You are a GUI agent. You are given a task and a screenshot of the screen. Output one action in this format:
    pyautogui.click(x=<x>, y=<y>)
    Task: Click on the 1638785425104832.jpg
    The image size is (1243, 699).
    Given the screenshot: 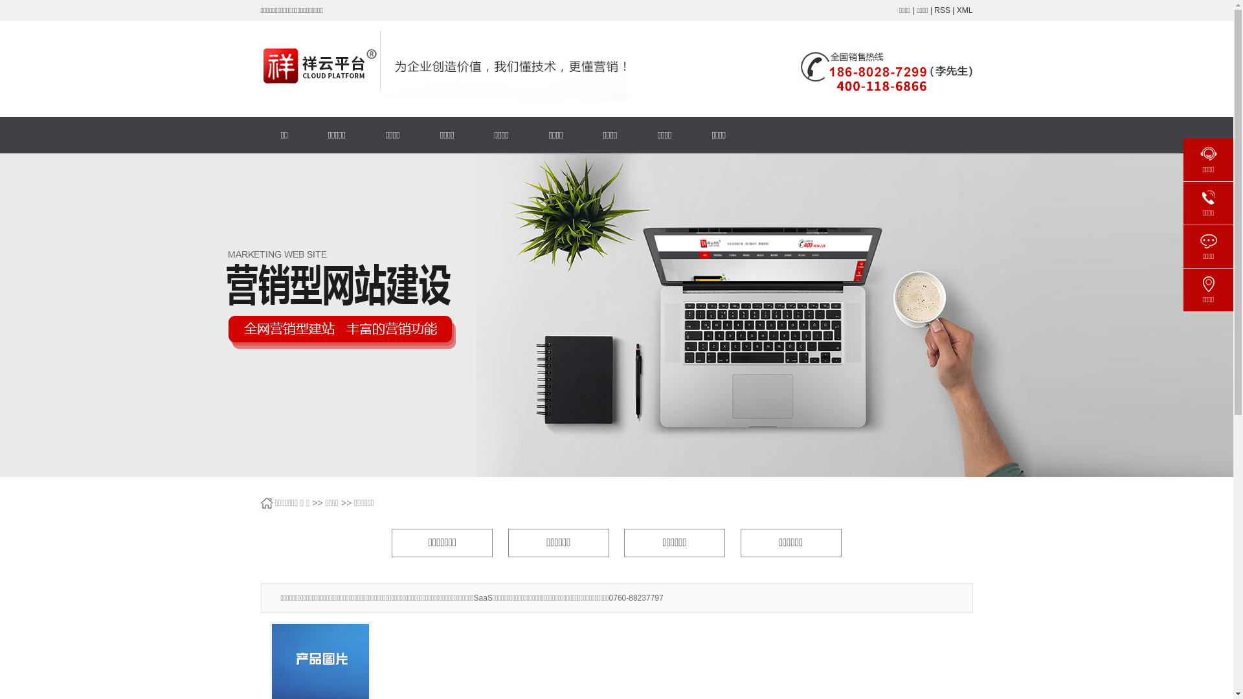 What is the action you would take?
    pyautogui.click(x=879, y=69)
    